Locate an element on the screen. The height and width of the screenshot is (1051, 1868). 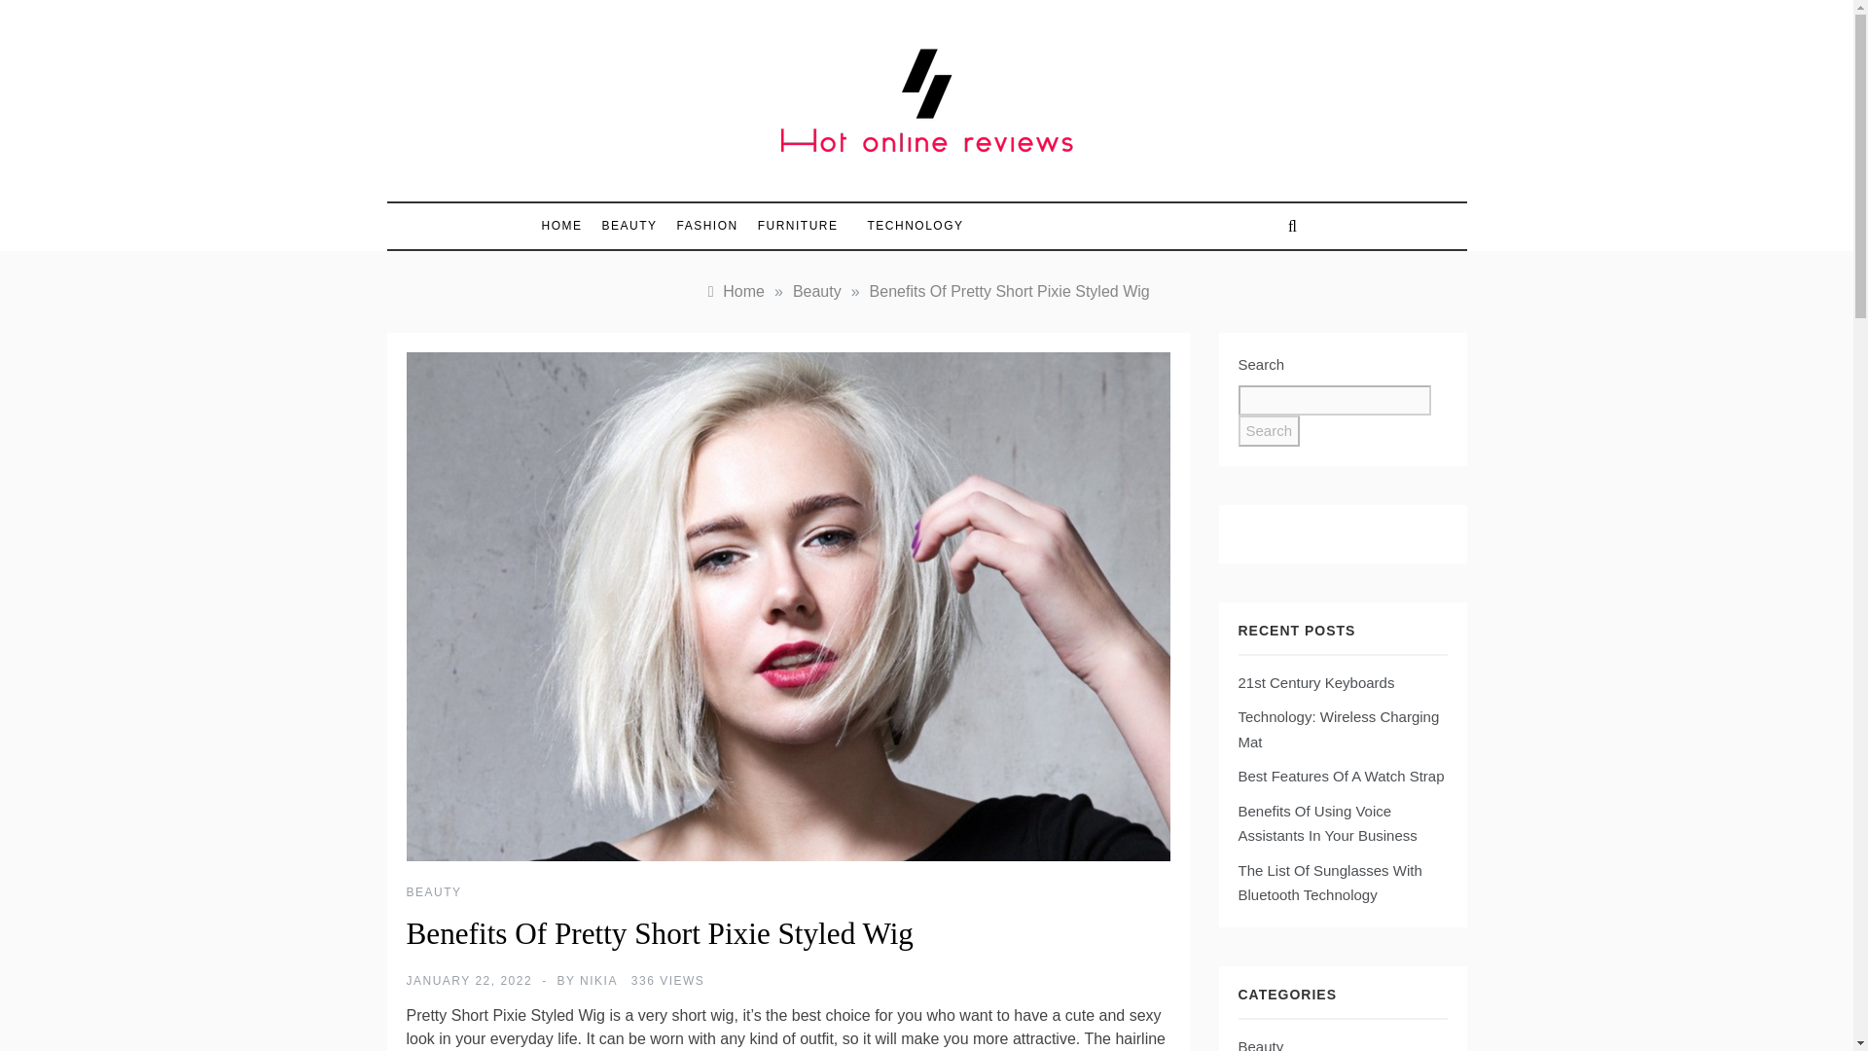
HOME is located at coordinates (566, 226).